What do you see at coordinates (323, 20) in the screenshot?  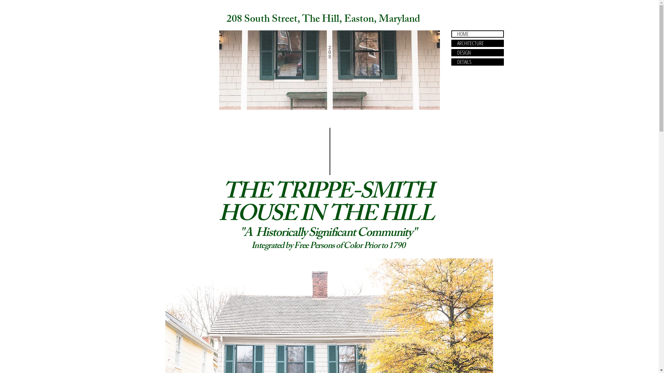 I see `208 South Street, The Hill, Easton, Maryland` at bounding box center [323, 20].